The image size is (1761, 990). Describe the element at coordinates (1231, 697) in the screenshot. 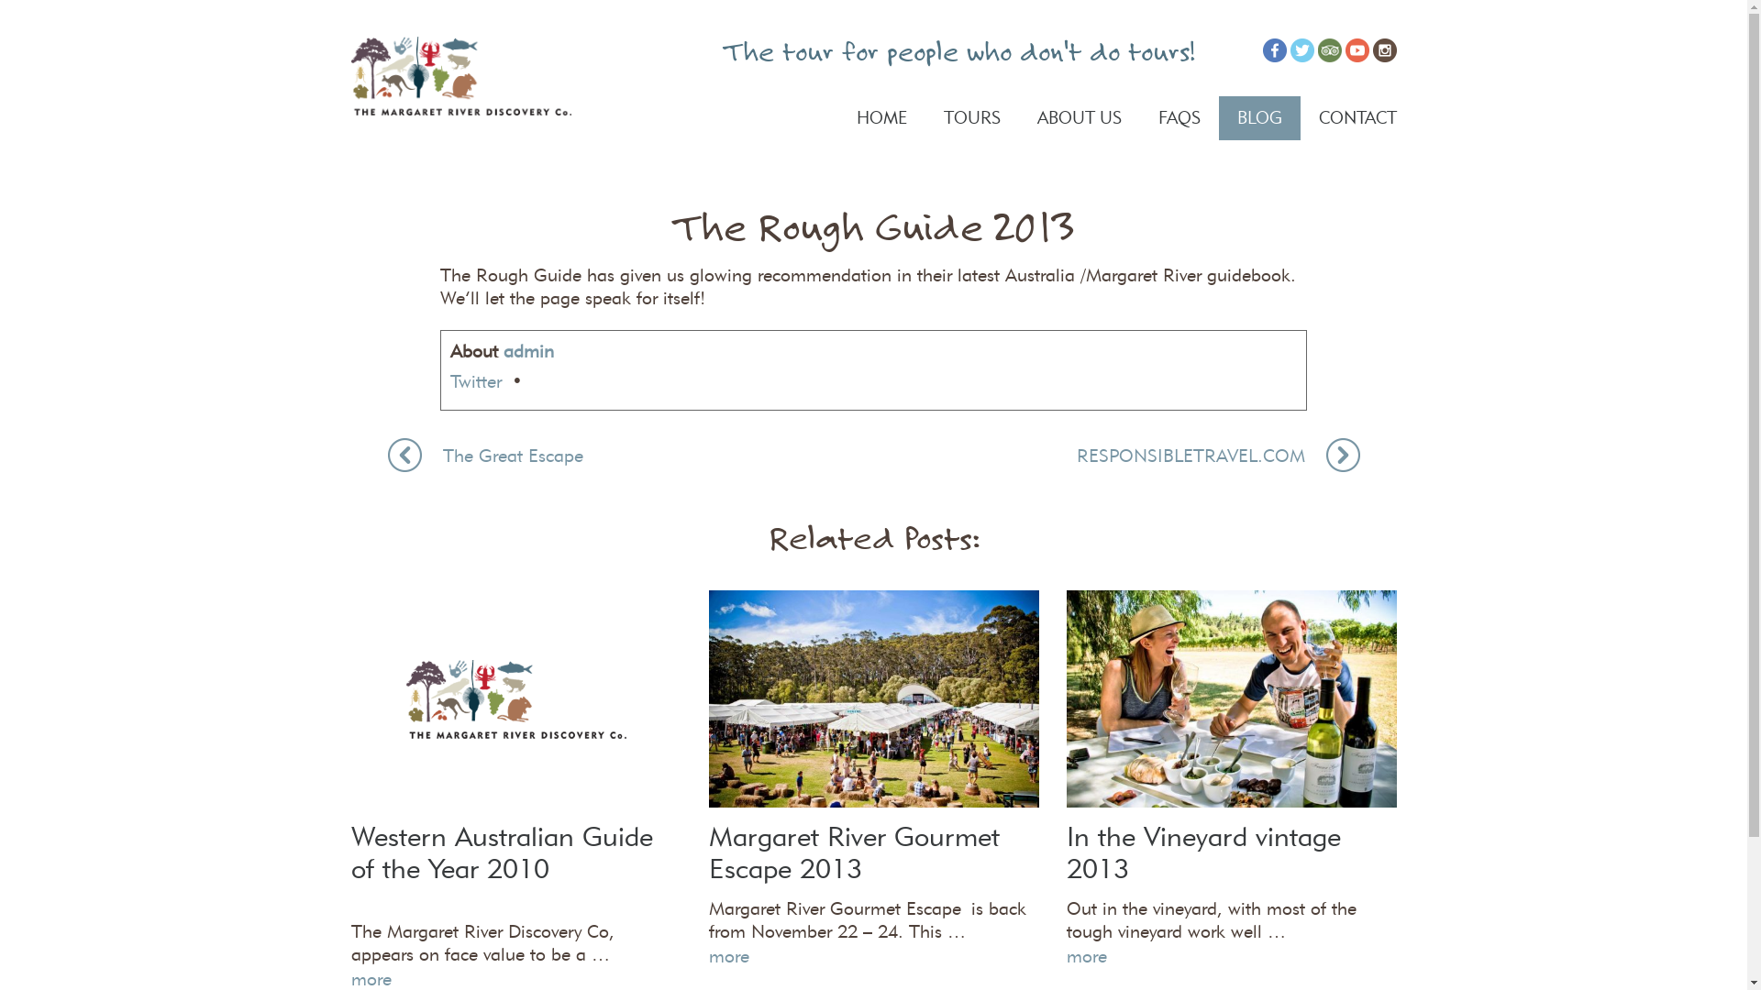

I see `In the Vineyard vintage 2013` at that location.